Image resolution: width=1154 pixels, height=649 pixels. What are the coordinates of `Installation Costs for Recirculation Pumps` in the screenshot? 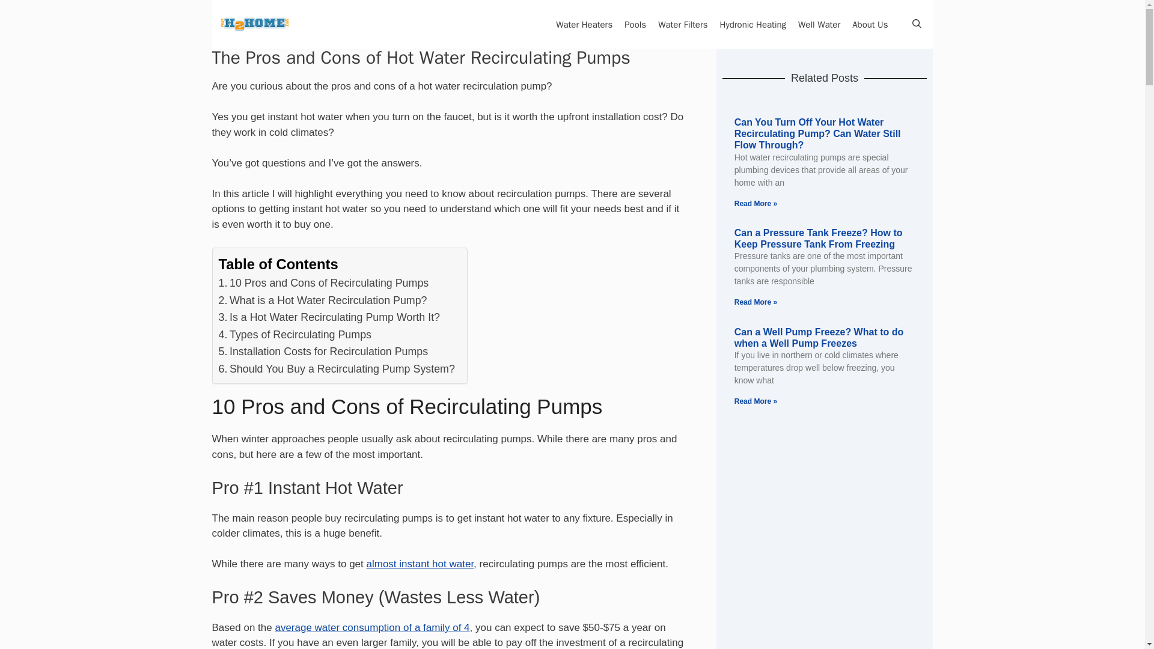 It's located at (323, 351).